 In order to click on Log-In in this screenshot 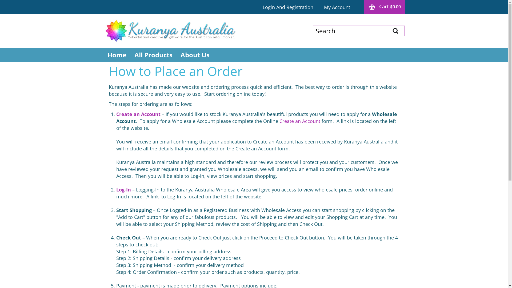, I will do `click(124, 190)`.